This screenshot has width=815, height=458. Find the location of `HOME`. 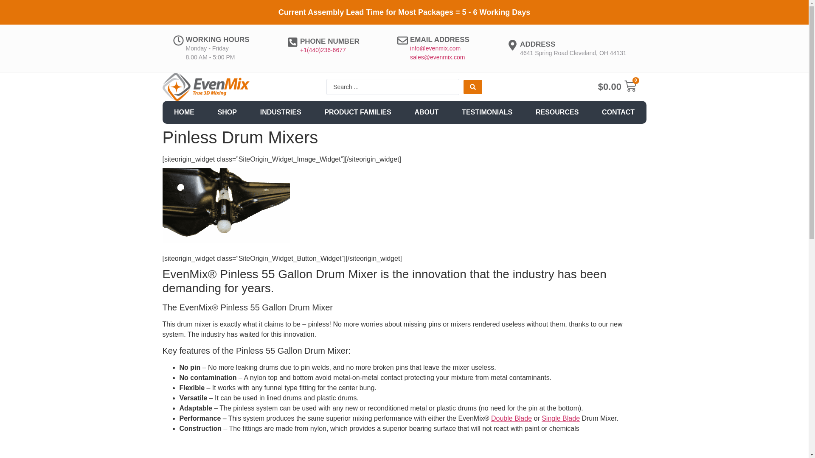

HOME is located at coordinates (184, 112).